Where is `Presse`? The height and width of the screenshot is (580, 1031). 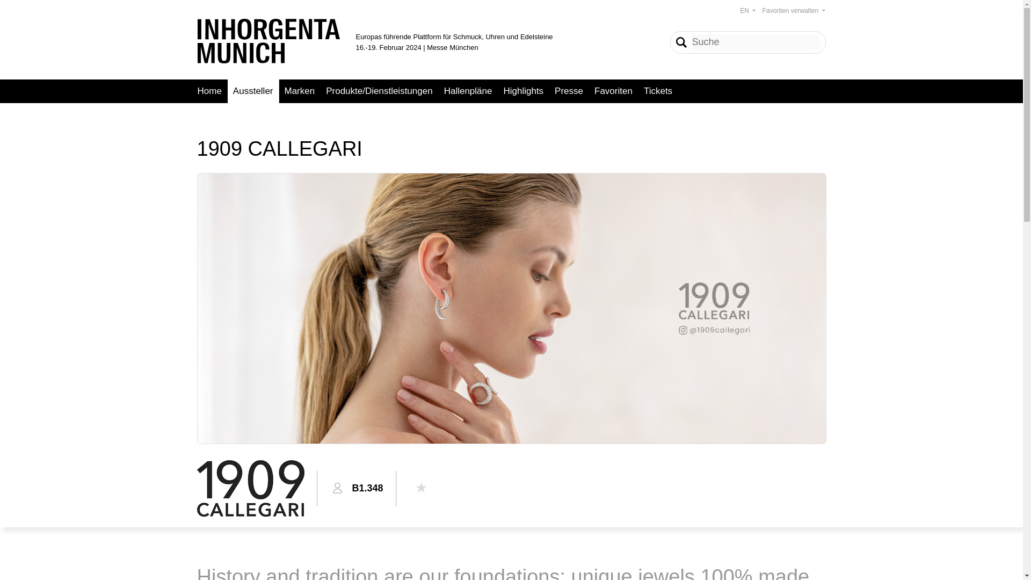 Presse is located at coordinates (569, 91).